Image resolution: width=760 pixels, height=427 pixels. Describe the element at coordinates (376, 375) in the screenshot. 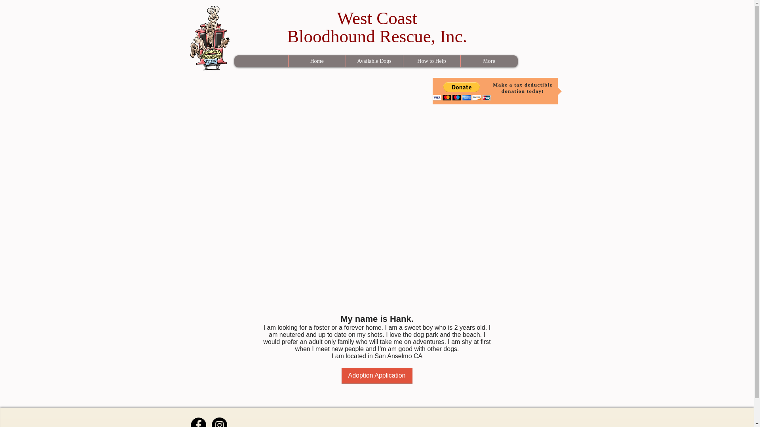

I see `Adoption Application` at that location.